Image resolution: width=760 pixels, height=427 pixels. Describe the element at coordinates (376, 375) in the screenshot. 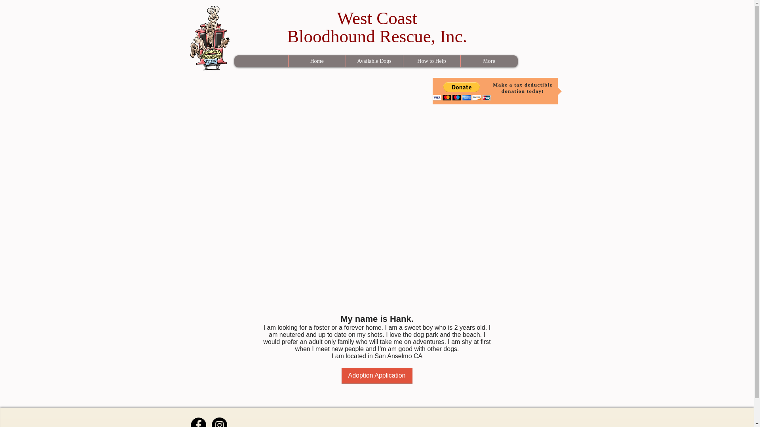

I see `Adoption Application` at that location.